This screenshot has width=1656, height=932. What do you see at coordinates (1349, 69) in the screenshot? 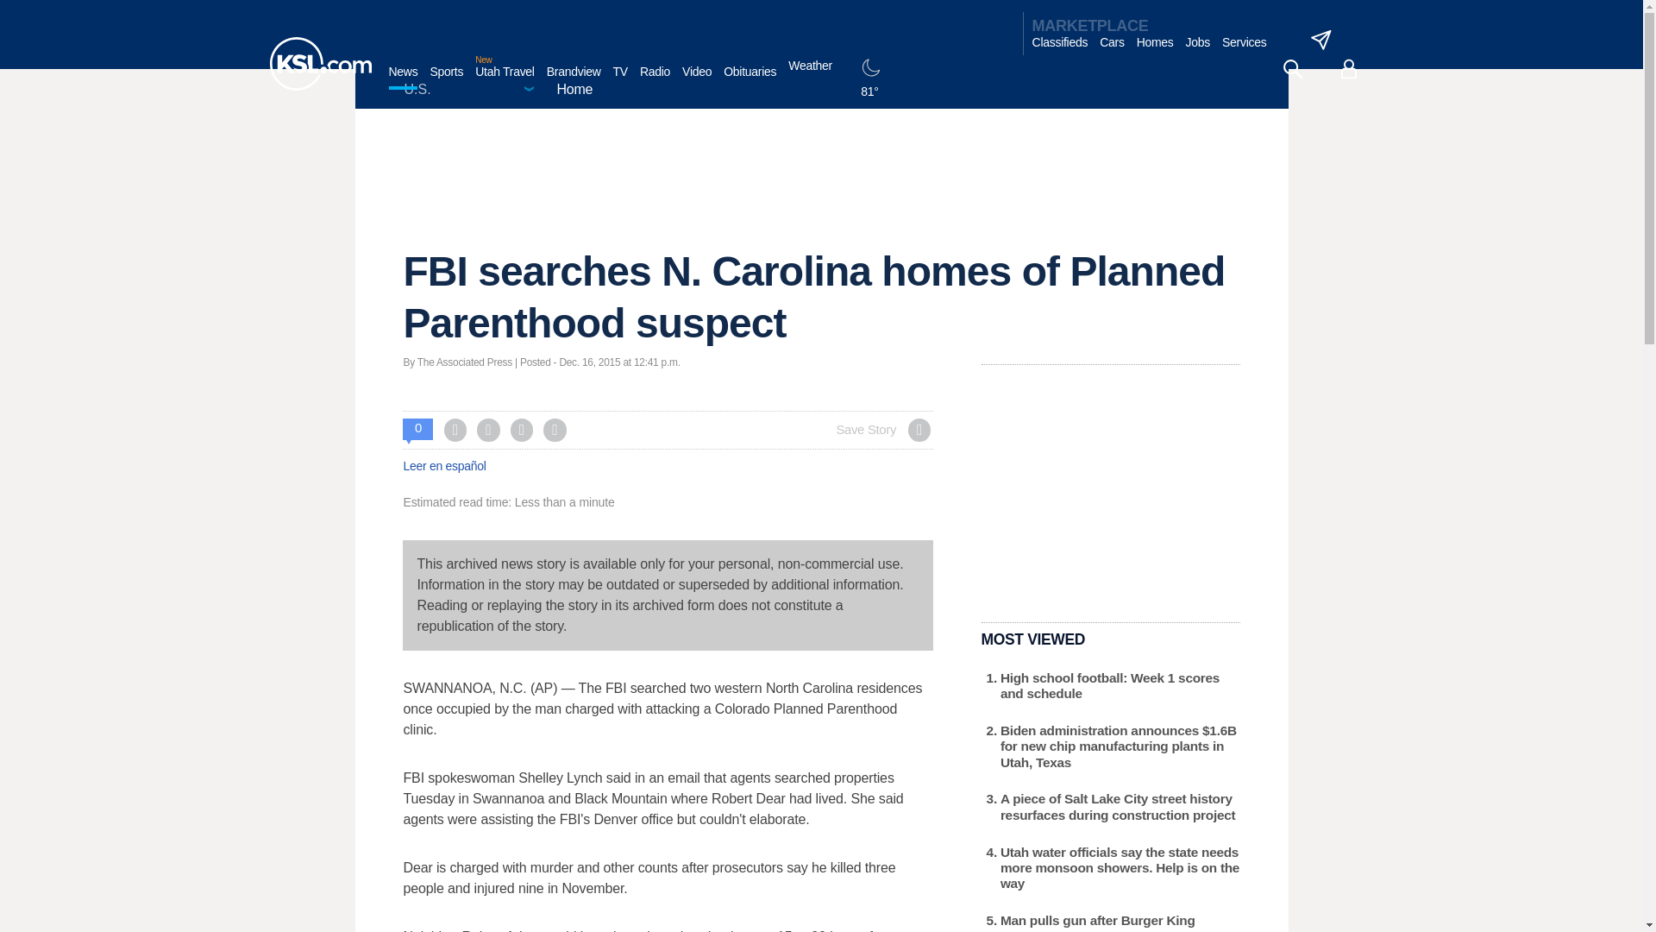
I see `account - logged out` at bounding box center [1349, 69].